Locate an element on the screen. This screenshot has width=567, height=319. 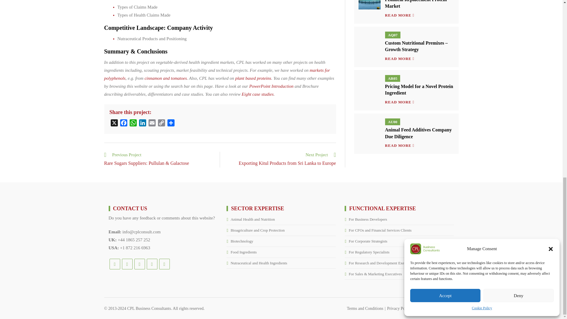
WhatsApp is located at coordinates (133, 124).